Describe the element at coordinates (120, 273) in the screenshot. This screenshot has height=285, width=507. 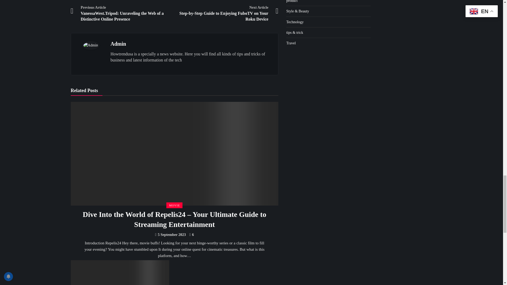
I see `Step-by-Step Guide to Enjoying FuboTV on Your Roku Device` at that location.